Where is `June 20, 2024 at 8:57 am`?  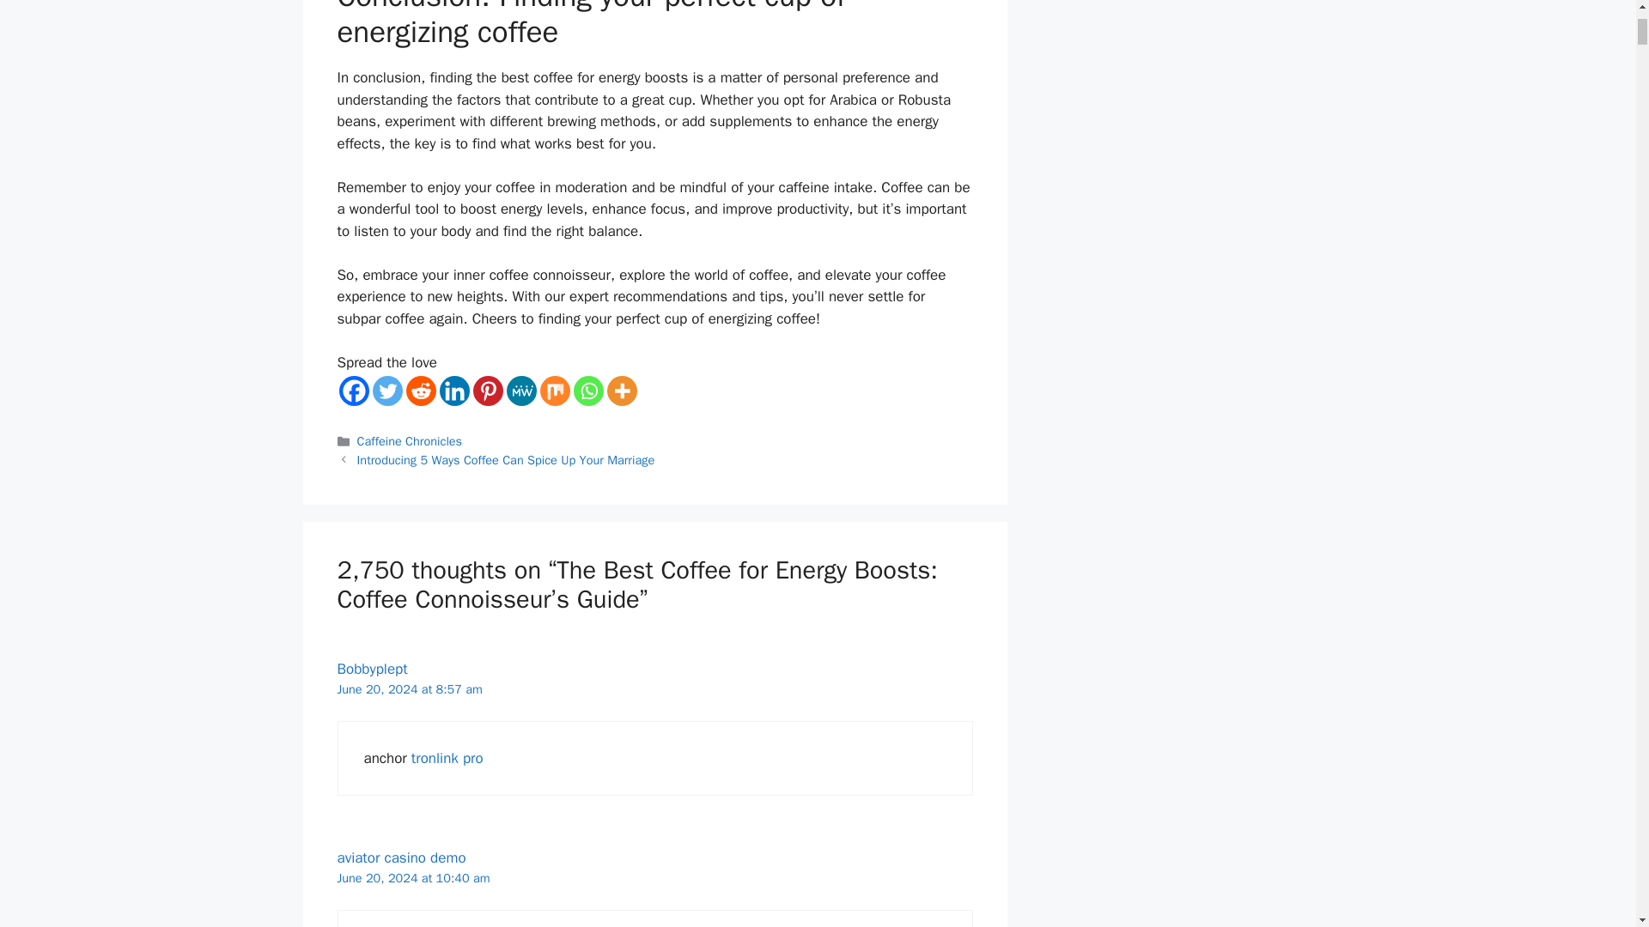
June 20, 2024 at 8:57 am is located at coordinates (409, 688).